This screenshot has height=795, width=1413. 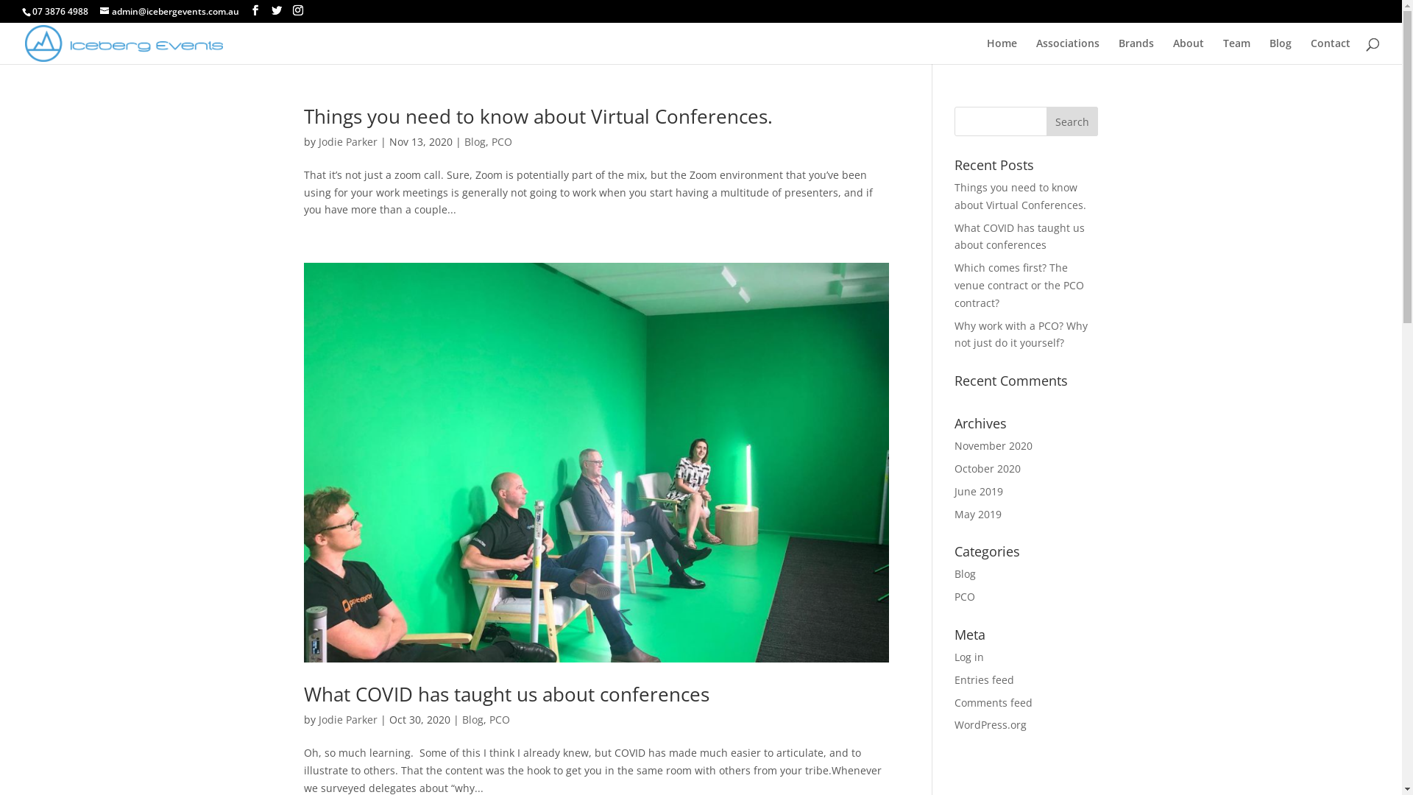 I want to click on WordPress.org, so click(x=991, y=724).